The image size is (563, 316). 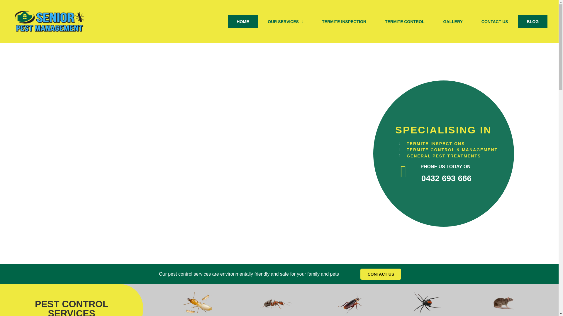 I want to click on GALLERY, so click(x=453, y=22).